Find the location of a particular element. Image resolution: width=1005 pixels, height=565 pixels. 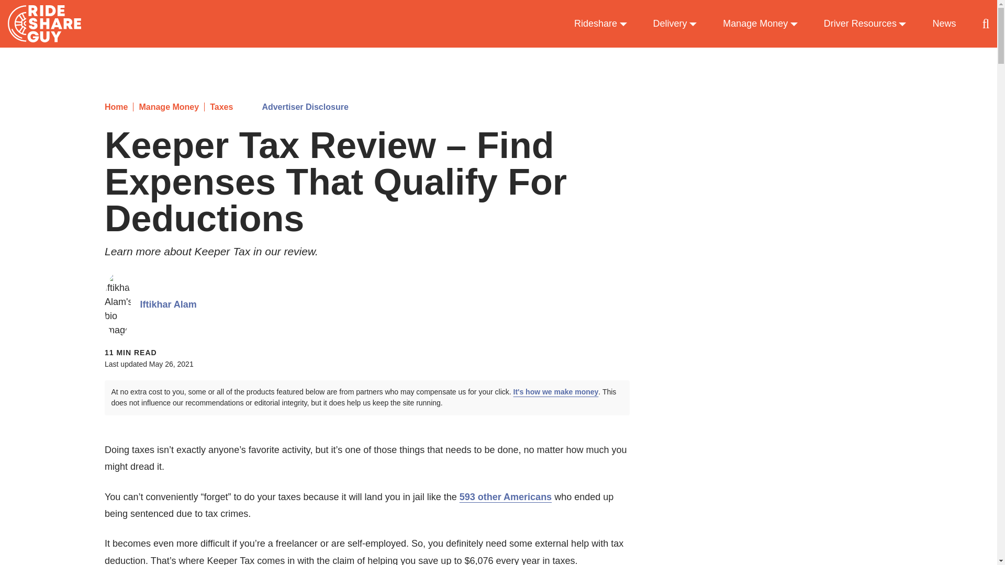

Taxes is located at coordinates (218, 107).